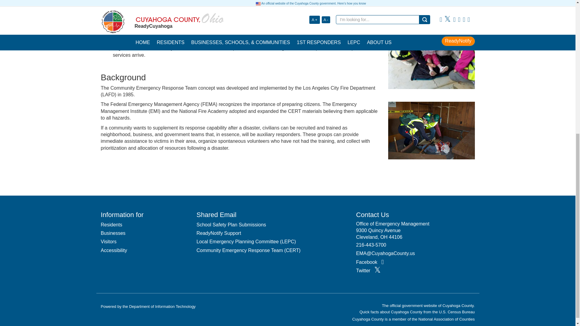 This screenshot has height=326, width=580. What do you see at coordinates (370, 262) in the screenshot?
I see `Facebook` at bounding box center [370, 262].